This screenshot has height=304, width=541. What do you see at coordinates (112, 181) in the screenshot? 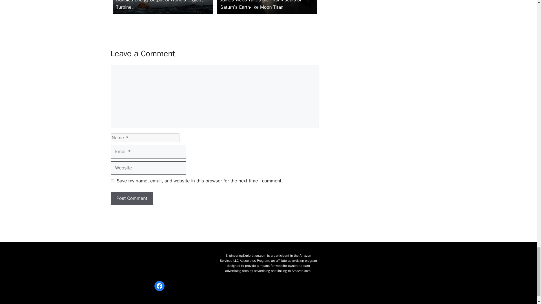
I see `yes` at bounding box center [112, 181].